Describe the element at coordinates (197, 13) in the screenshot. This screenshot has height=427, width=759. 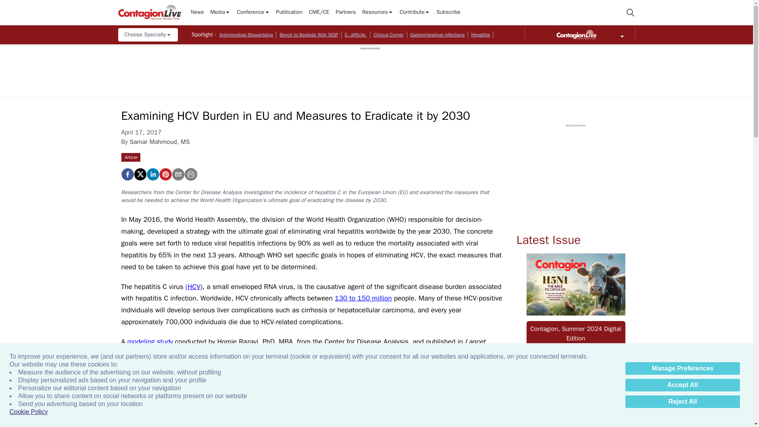
I see `News` at that location.